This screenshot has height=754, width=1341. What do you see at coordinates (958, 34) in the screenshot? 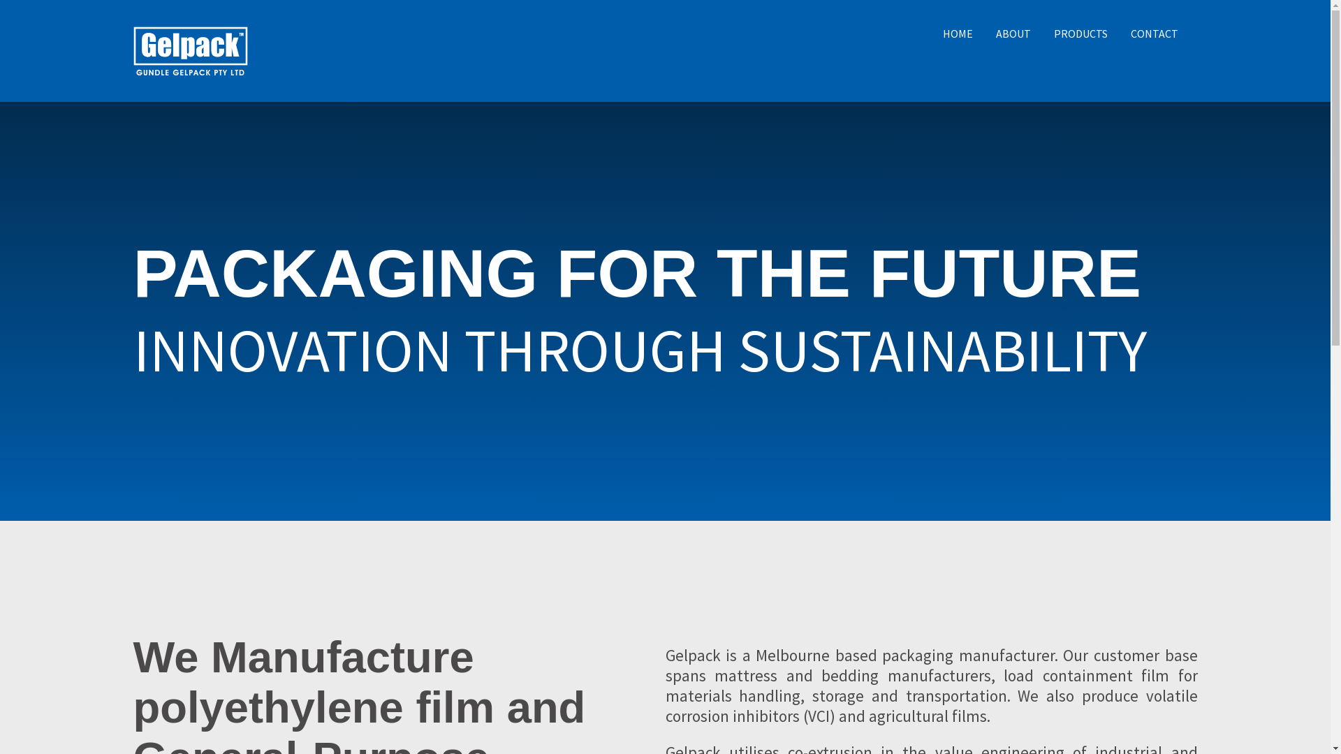
I see `HOME` at bounding box center [958, 34].